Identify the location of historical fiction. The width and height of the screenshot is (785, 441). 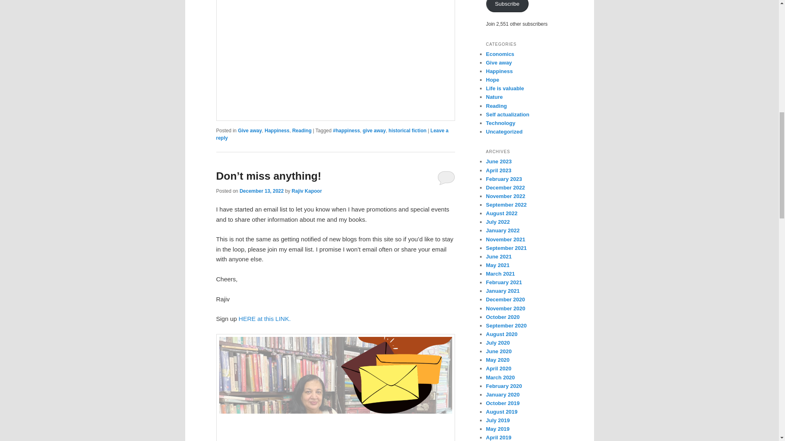
(407, 131).